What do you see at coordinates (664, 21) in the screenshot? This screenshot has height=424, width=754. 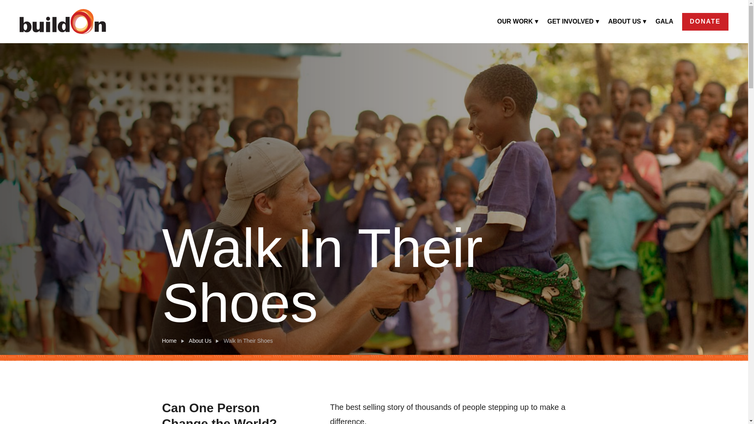 I see `GALA` at bounding box center [664, 21].